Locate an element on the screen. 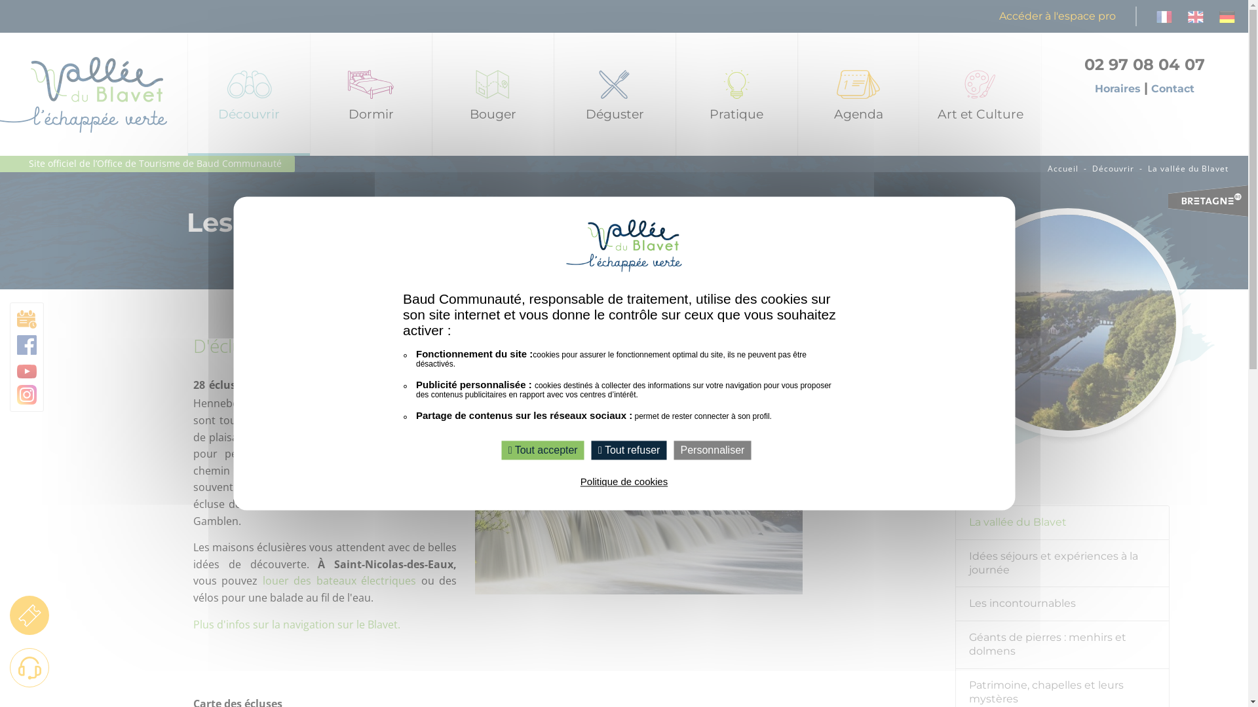 Image resolution: width=1258 pixels, height=707 pixels. Les incontournables is located at coordinates (1063, 604).